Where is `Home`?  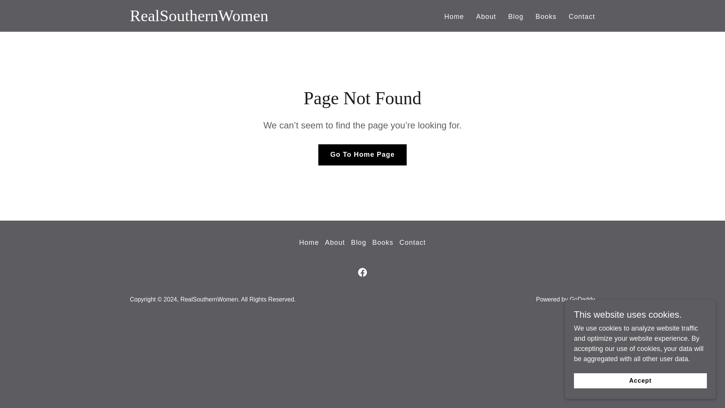
Home is located at coordinates (454, 16).